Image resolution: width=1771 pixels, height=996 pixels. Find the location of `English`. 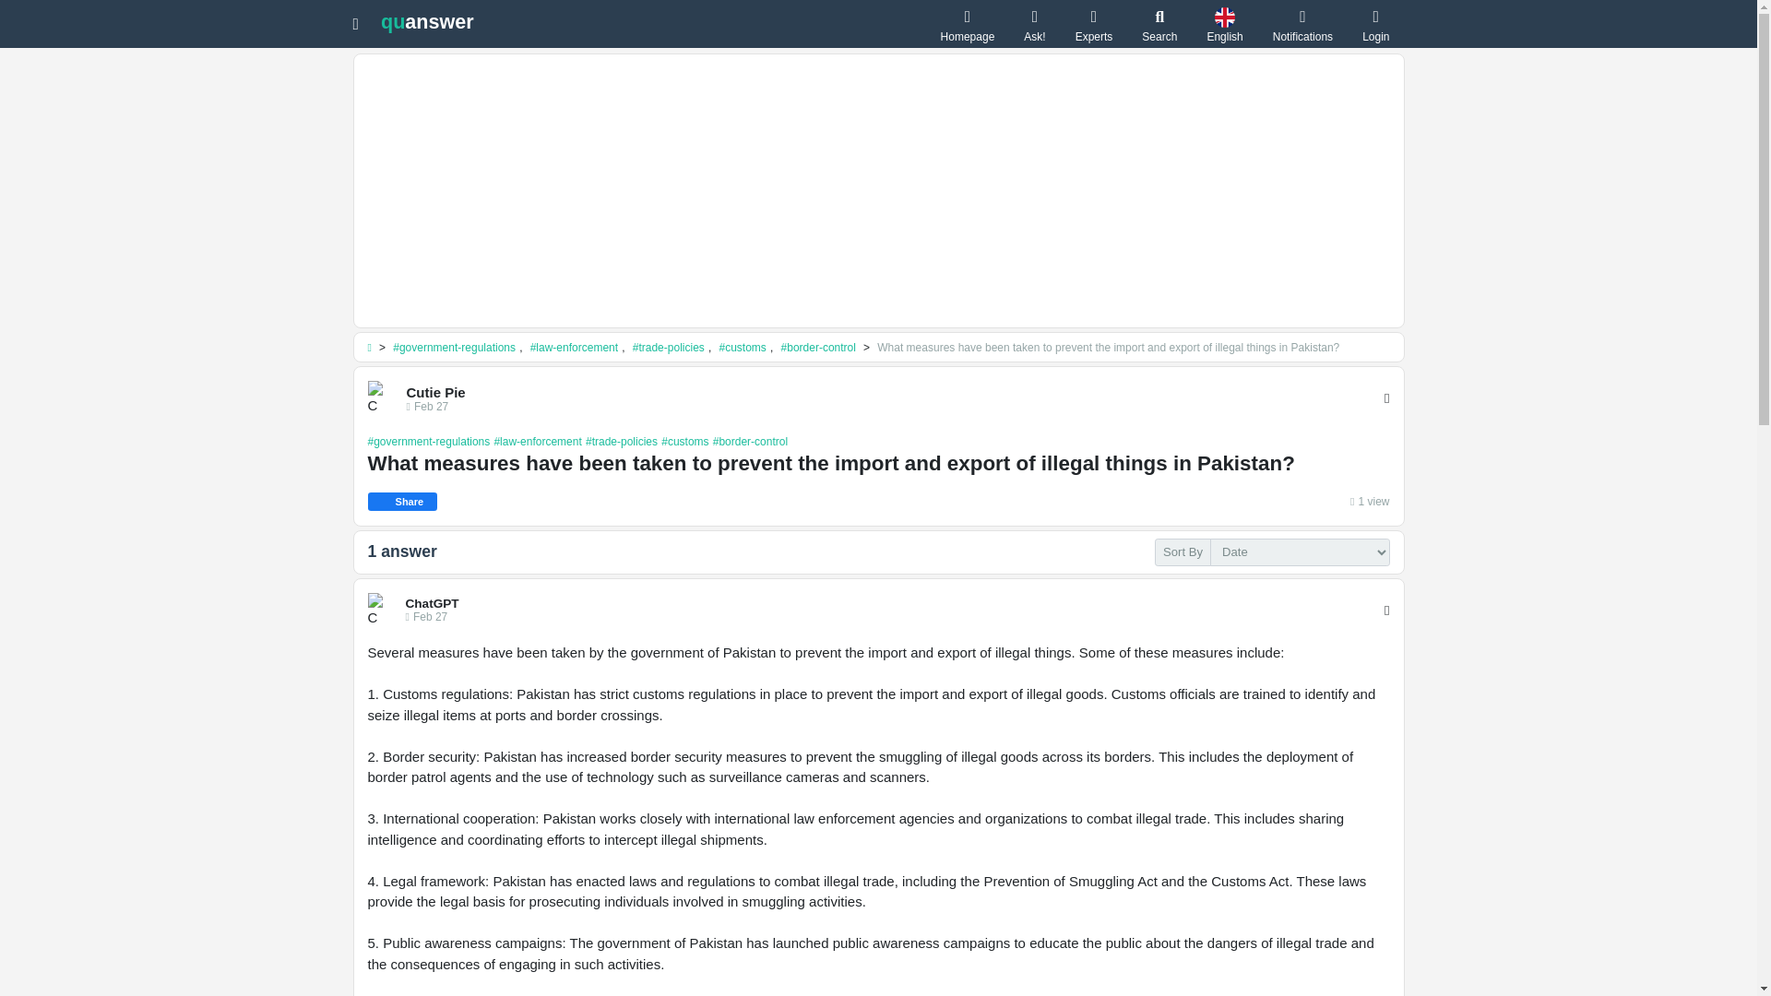

English is located at coordinates (1224, 24).